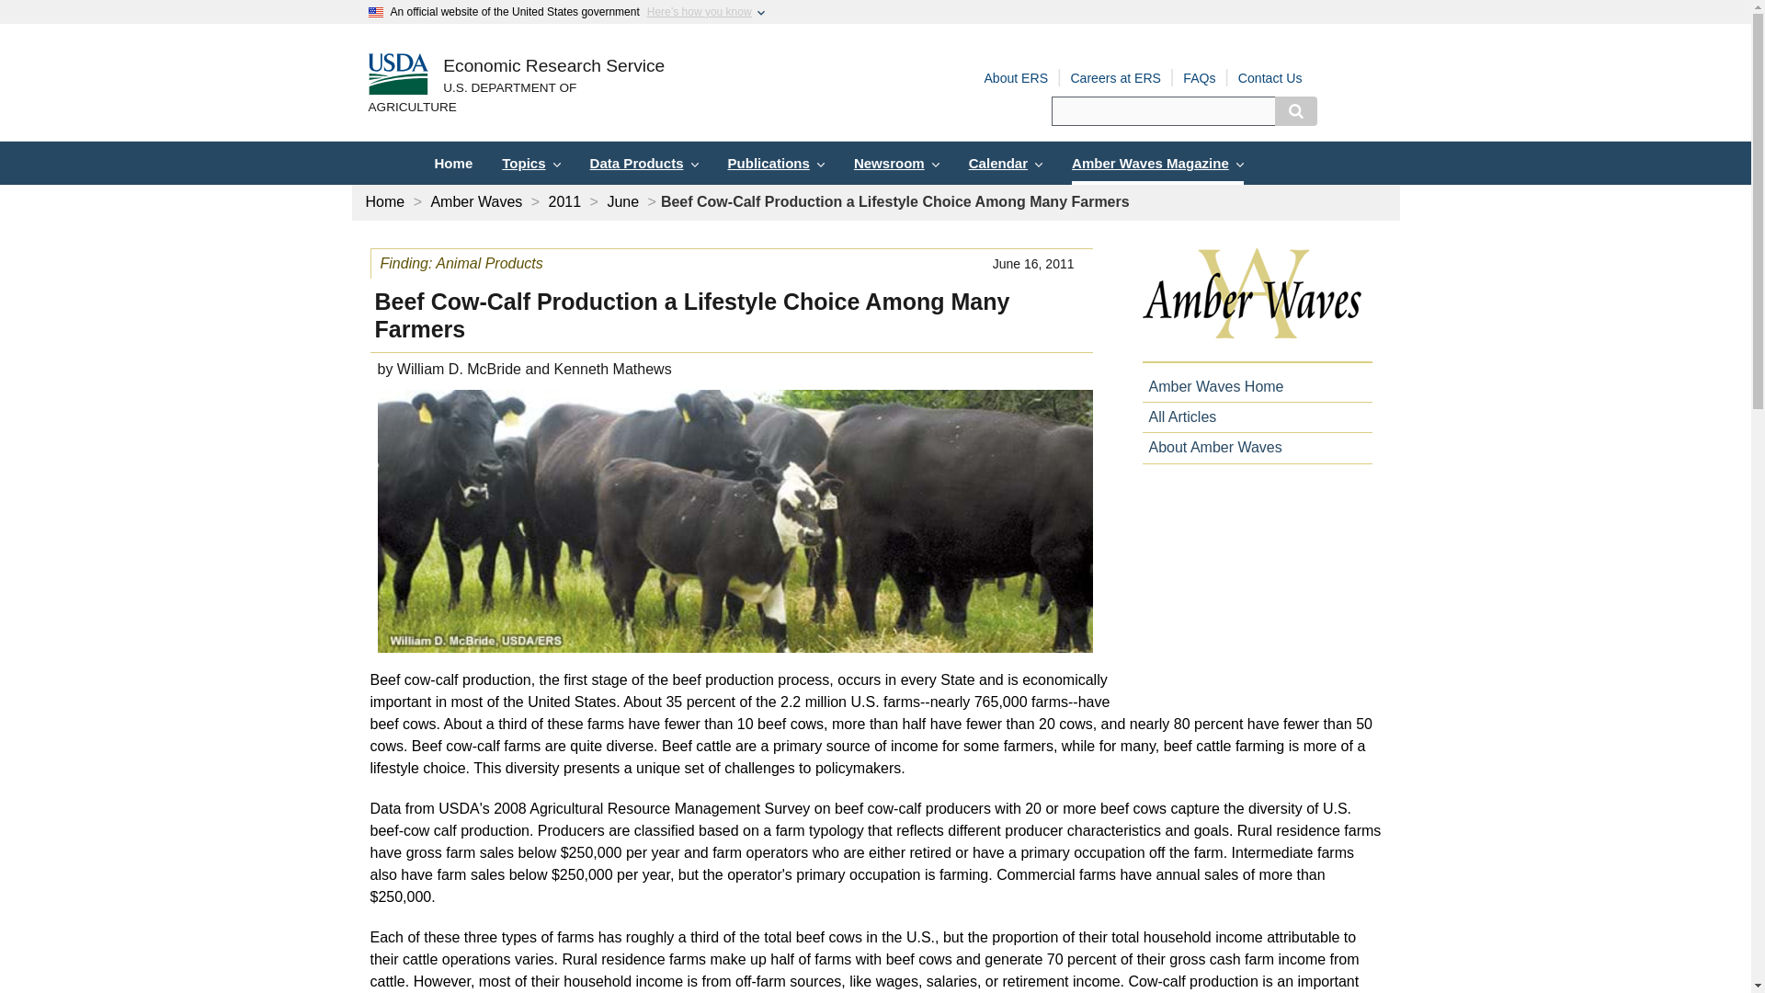  What do you see at coordinates (1179, 417) in the screenshot?
I see `All Articles` at bounding box center [1179, 417].